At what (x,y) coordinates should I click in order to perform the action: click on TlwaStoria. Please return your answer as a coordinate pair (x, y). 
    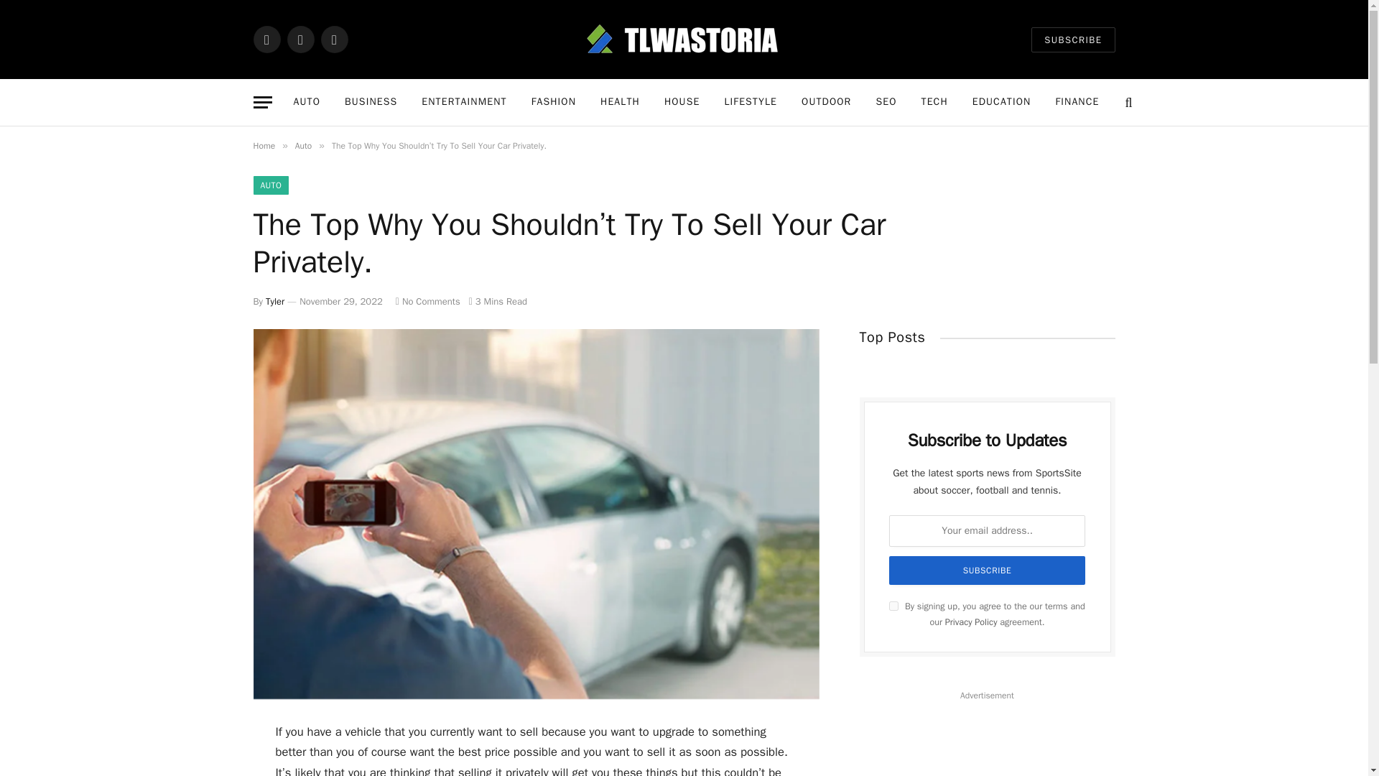
    Looking at the image, I should click on (684, 39).